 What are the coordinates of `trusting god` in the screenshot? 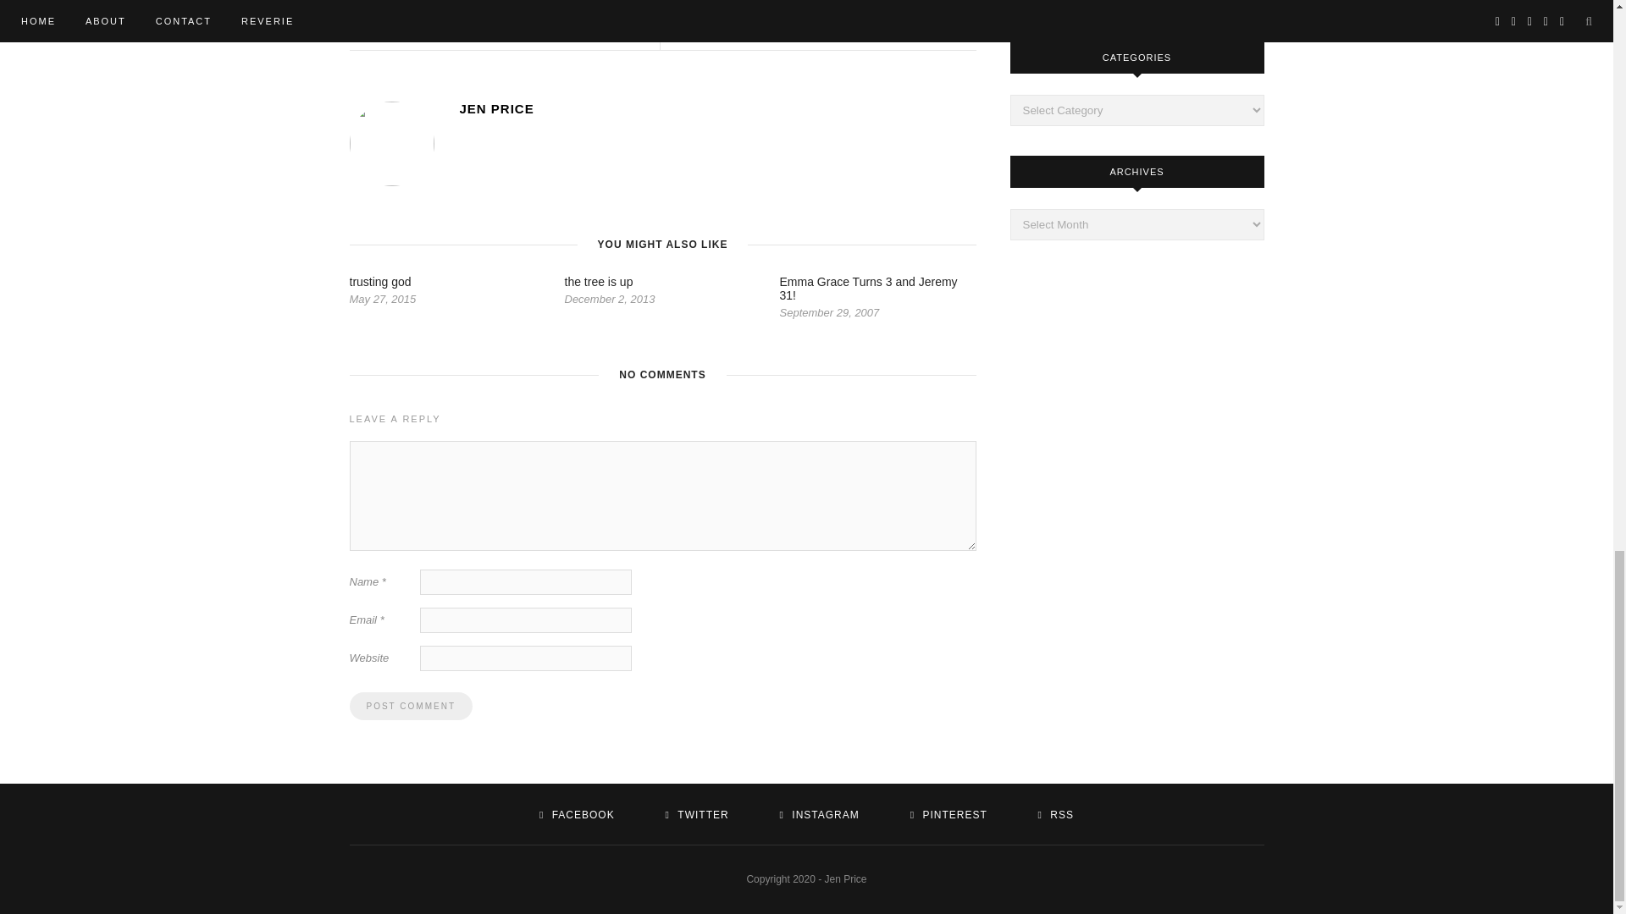 It's located at (379, 282).